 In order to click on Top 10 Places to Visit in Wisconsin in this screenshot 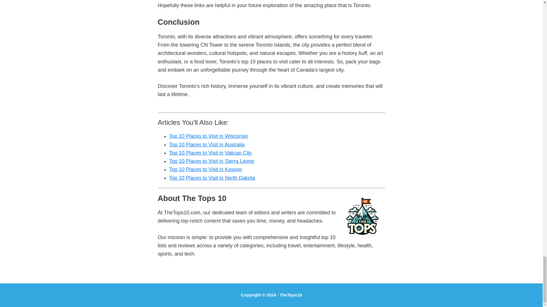, I will do `click(209, 136)`.